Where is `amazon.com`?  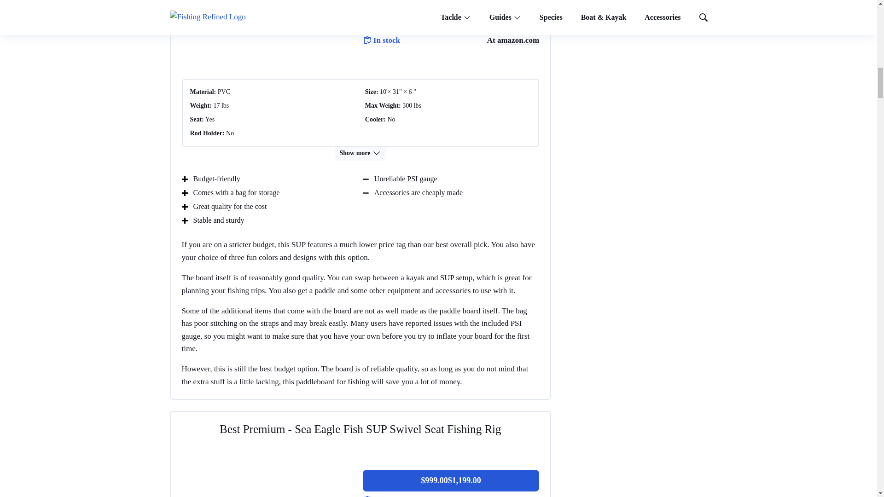
amazon.com is located at coordinates (518, 496).